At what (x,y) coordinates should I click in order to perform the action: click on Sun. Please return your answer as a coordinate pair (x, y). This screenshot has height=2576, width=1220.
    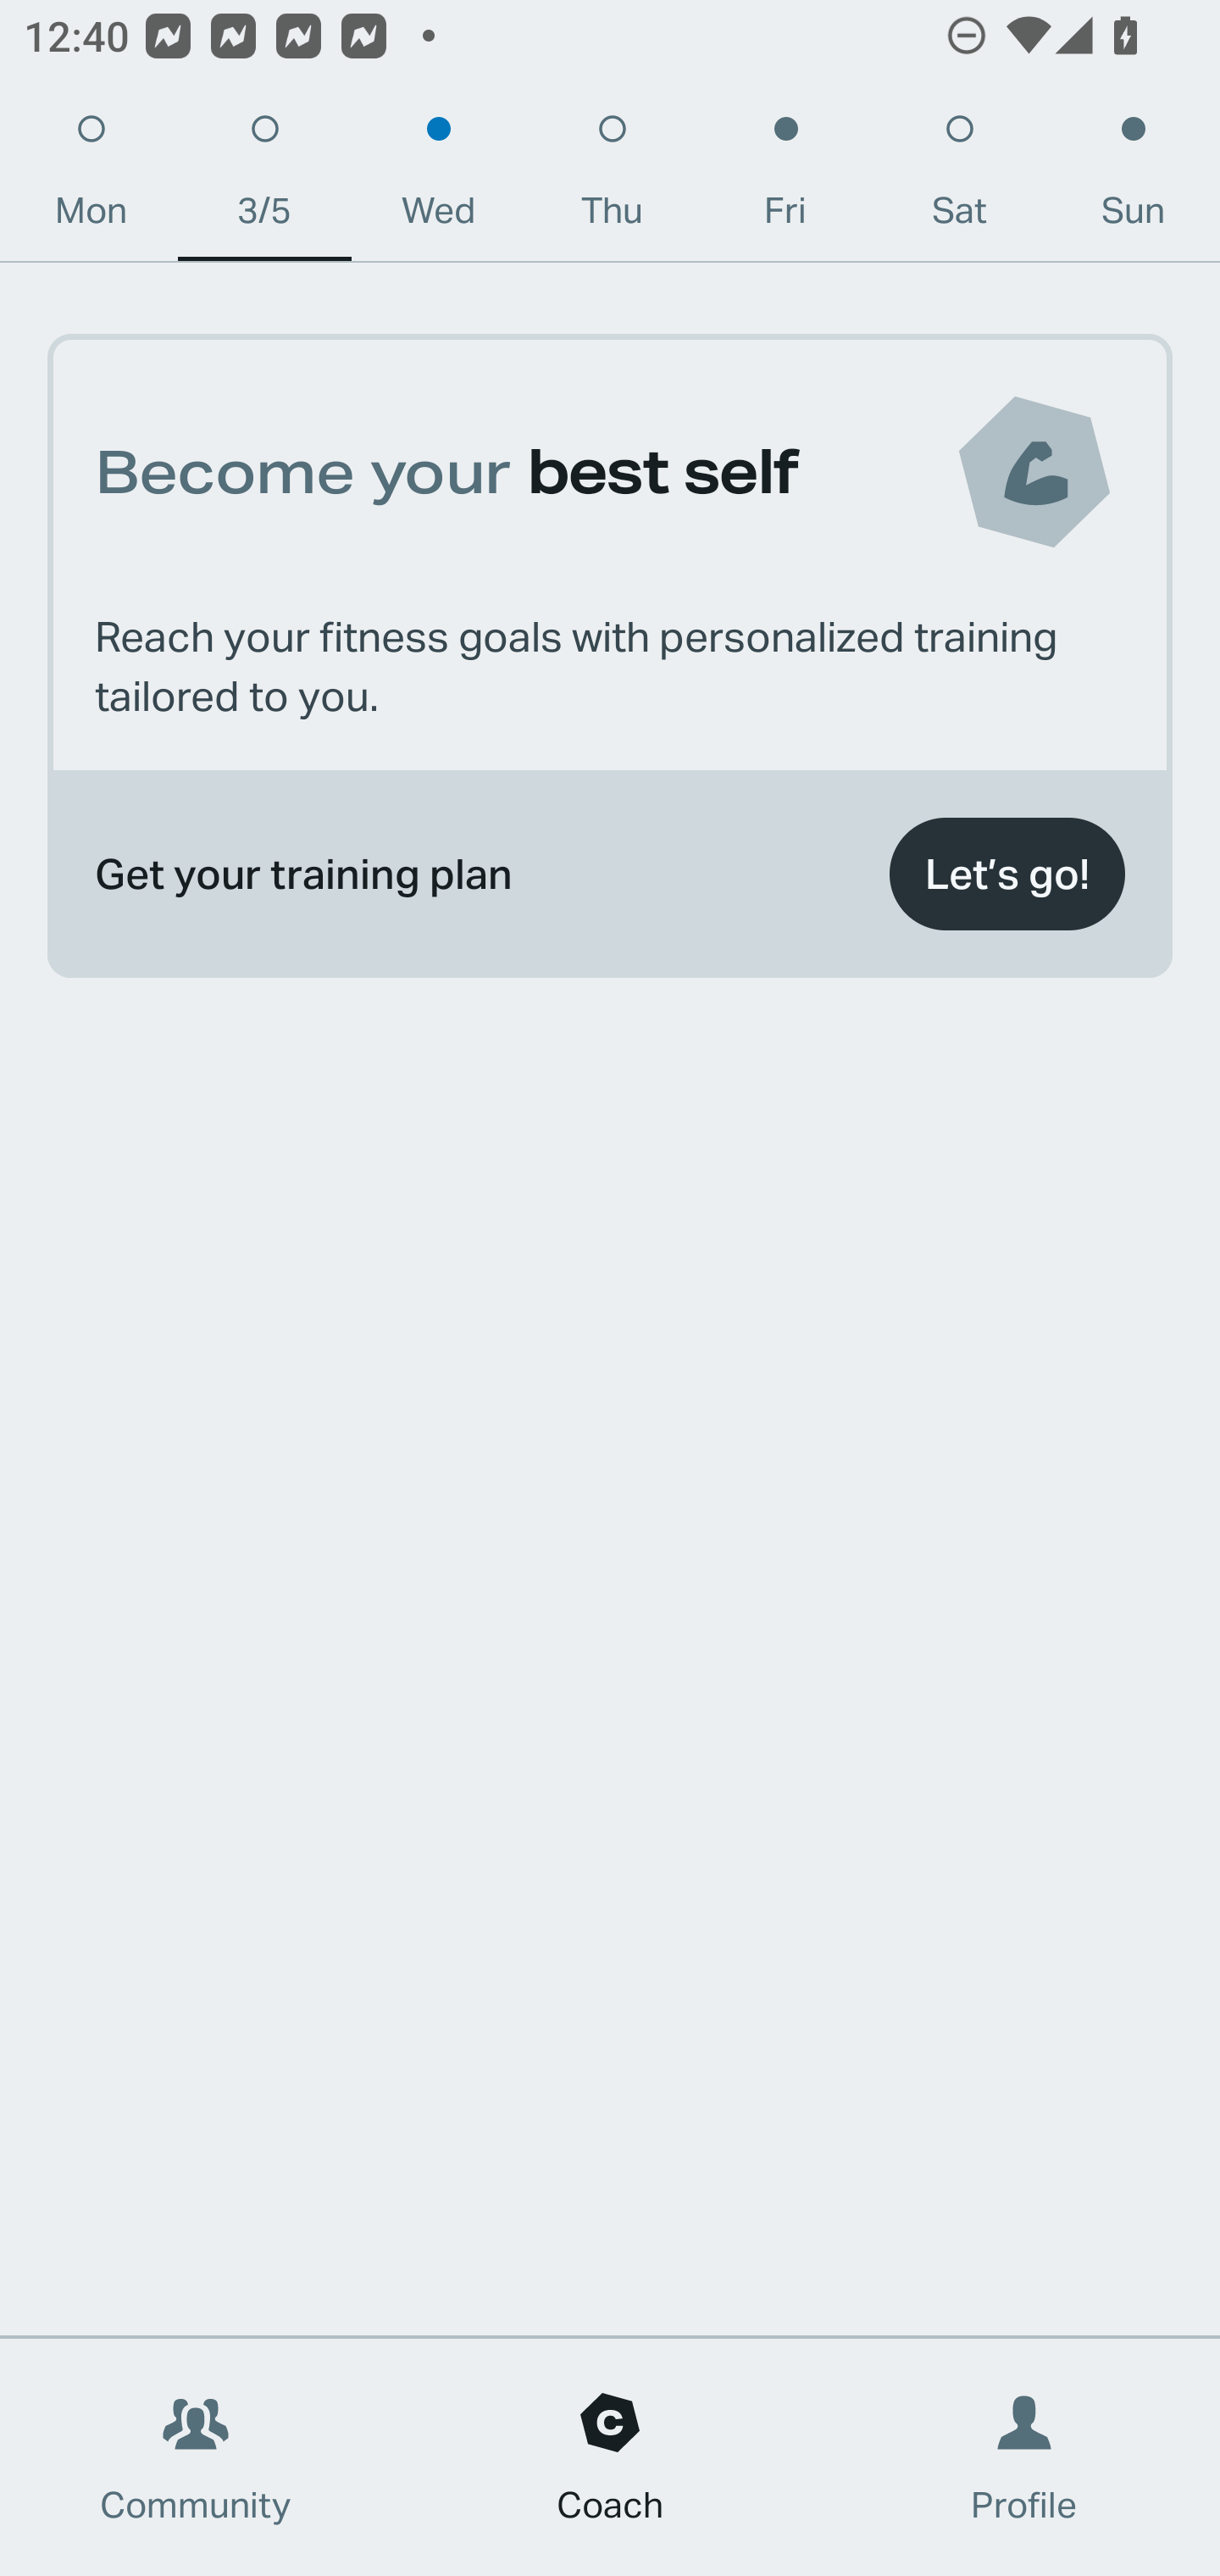
    Looking at the image, I should click on (1134, 178).